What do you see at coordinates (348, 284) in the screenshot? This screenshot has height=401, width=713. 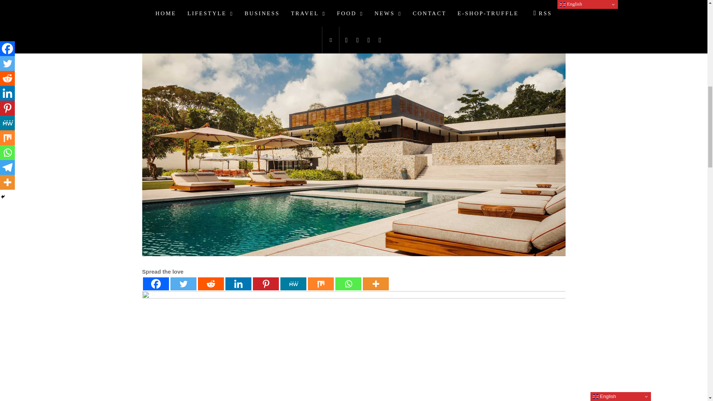 I see `Whatsapp` at bounding box center [348, 284].